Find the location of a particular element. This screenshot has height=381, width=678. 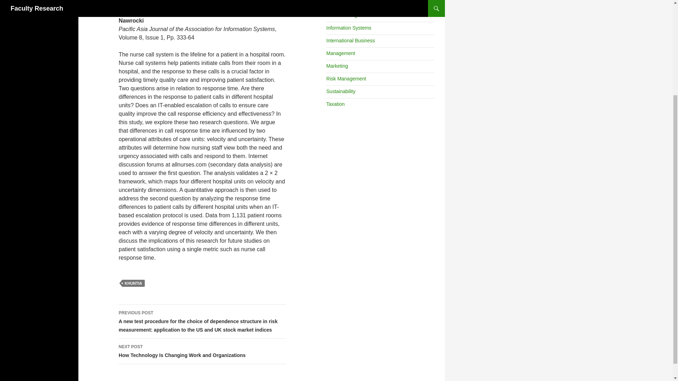

International Business is located at coordinates (202, 351).